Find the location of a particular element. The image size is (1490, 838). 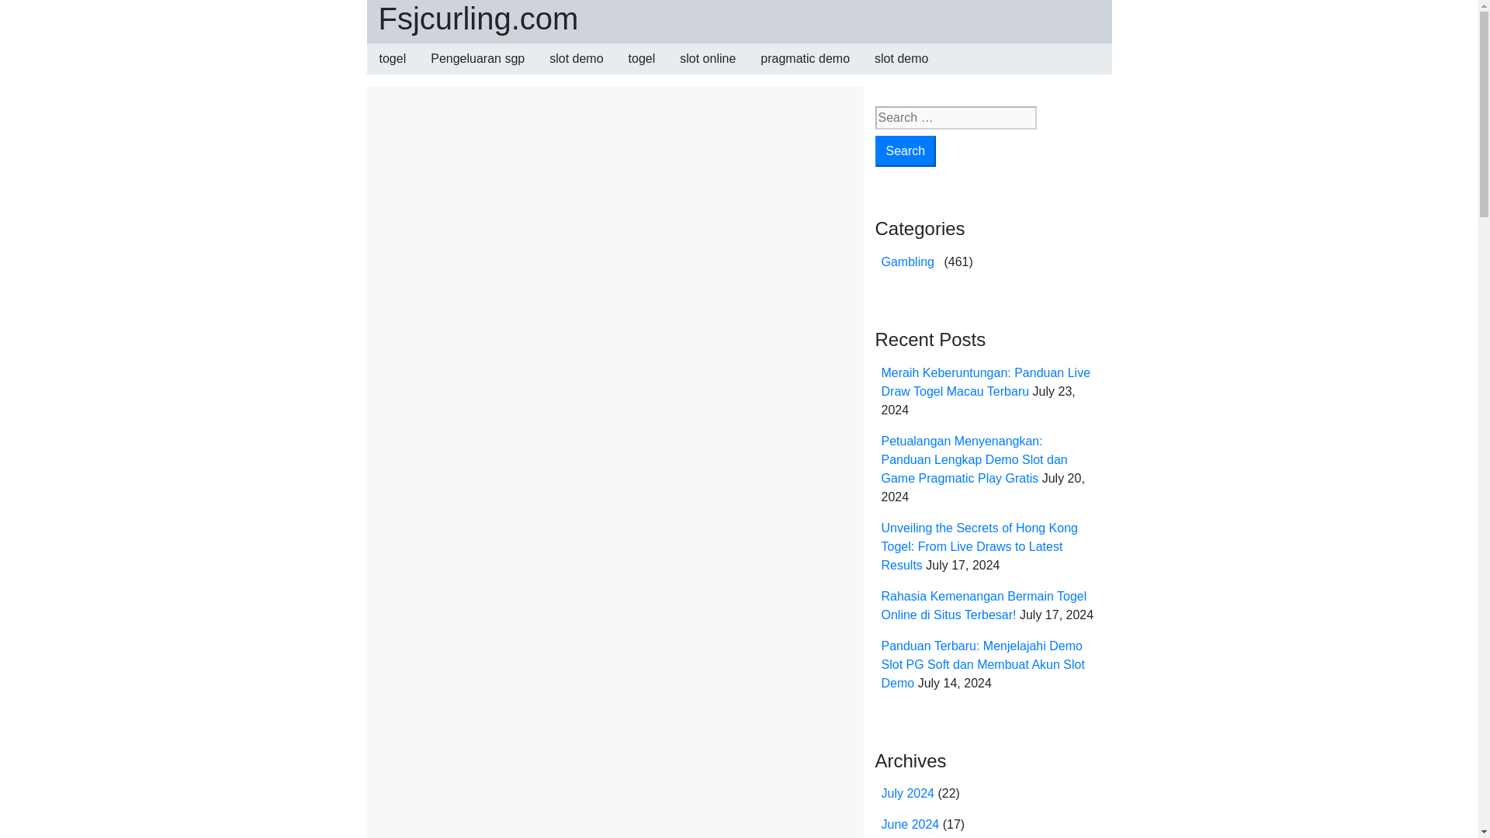

February 1, 2022 is located at coordinates (489, 138).